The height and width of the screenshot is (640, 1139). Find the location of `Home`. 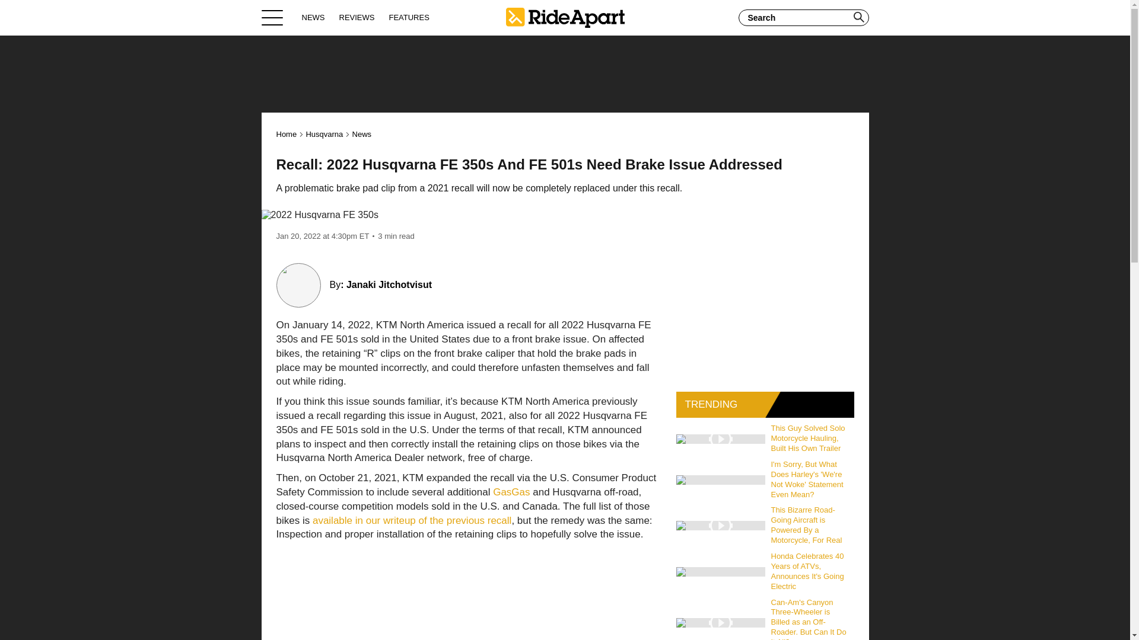

Home is located at coordinates (287, 134).